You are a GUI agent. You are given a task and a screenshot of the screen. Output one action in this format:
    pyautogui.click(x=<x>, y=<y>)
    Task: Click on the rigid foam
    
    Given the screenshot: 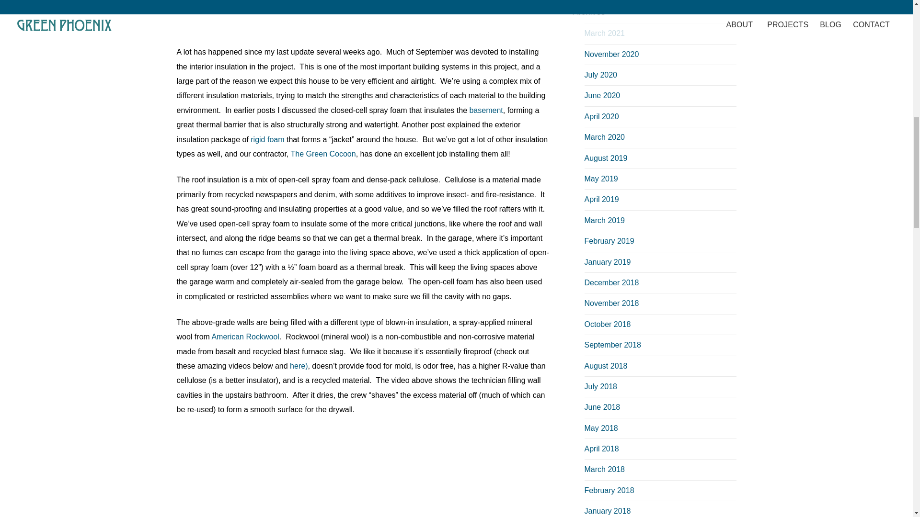 What is the action you would take?
    pyautogui.click(x=267, y=139)
    